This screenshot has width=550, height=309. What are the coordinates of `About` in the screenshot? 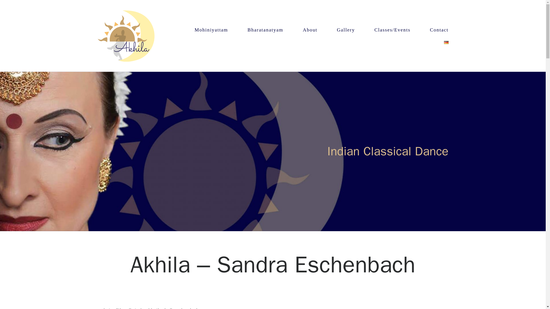 It's located at (310, 30).